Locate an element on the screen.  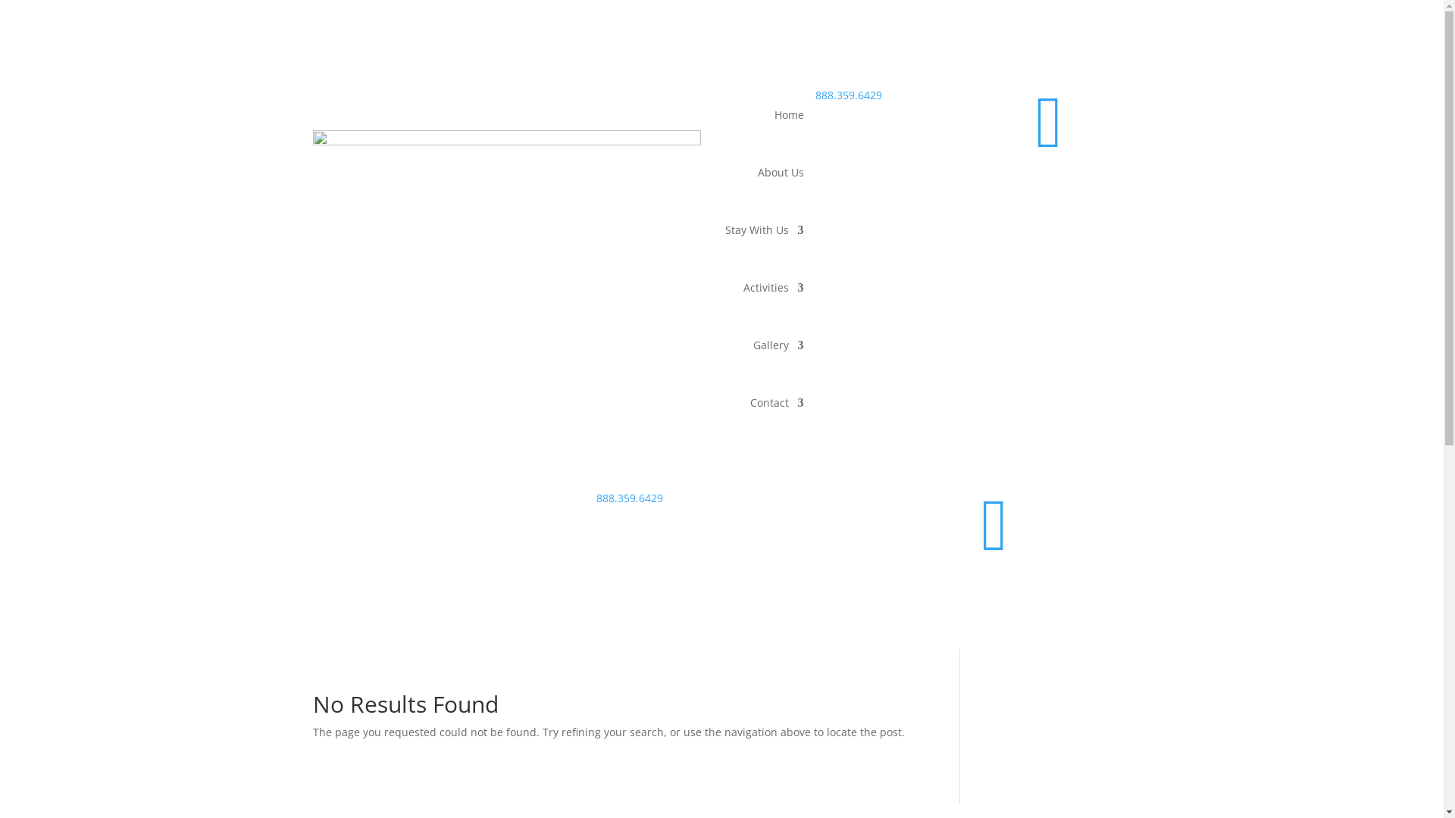
About Us is located at coordinates (781, 173).